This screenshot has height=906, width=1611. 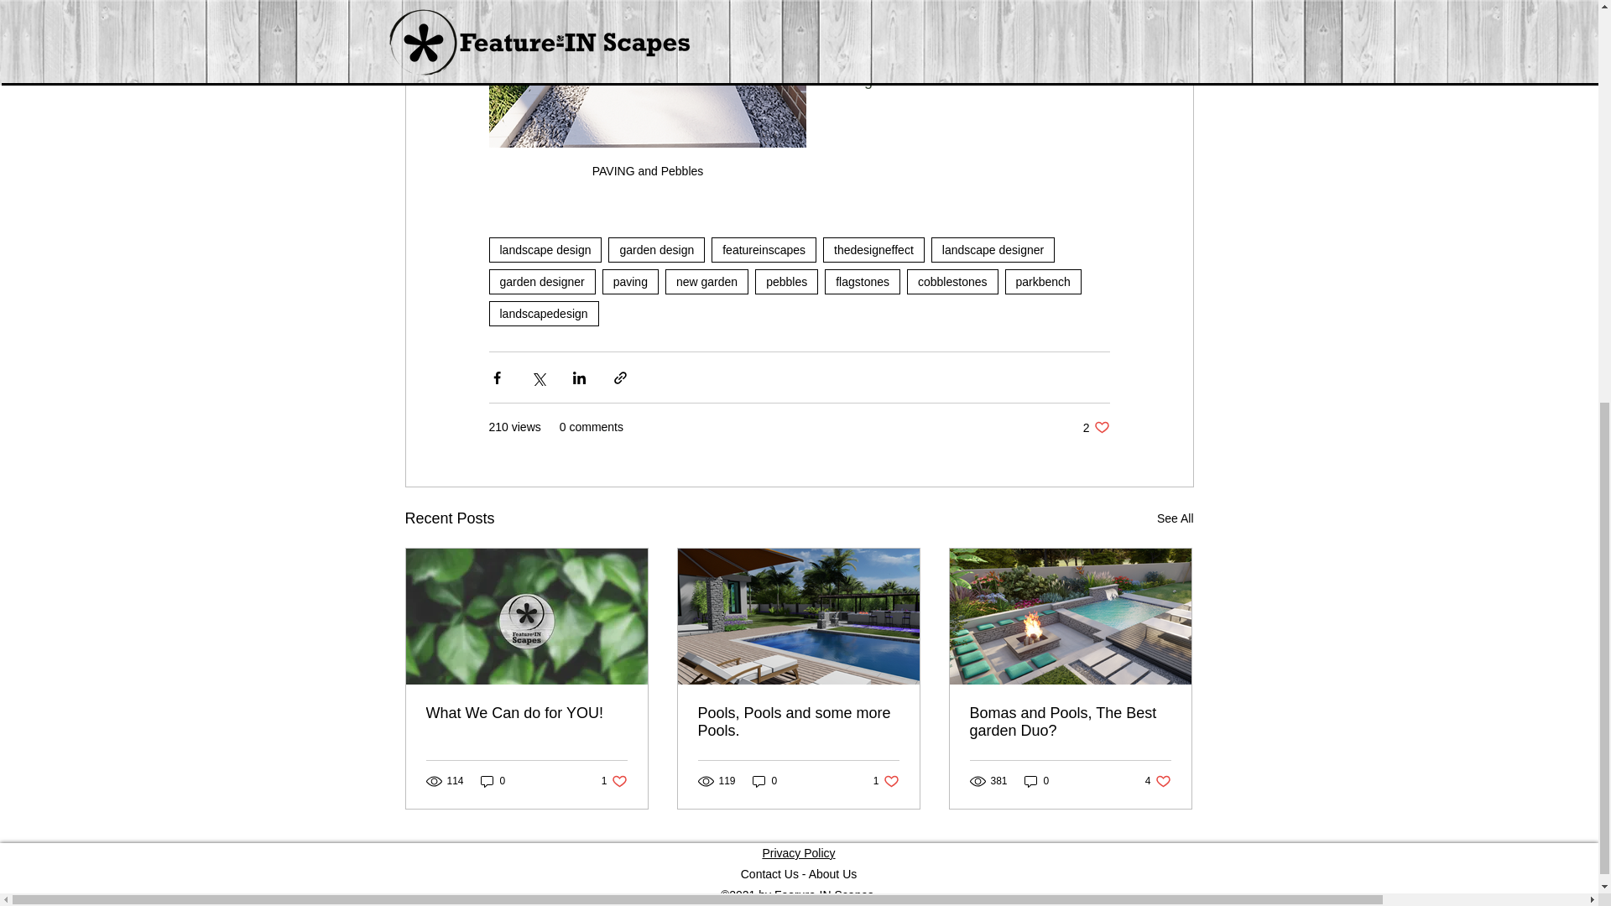 What do you see at coordinates (1175, 518) in the screenshot?
I see `See All` at bounding box center [1175, 518].